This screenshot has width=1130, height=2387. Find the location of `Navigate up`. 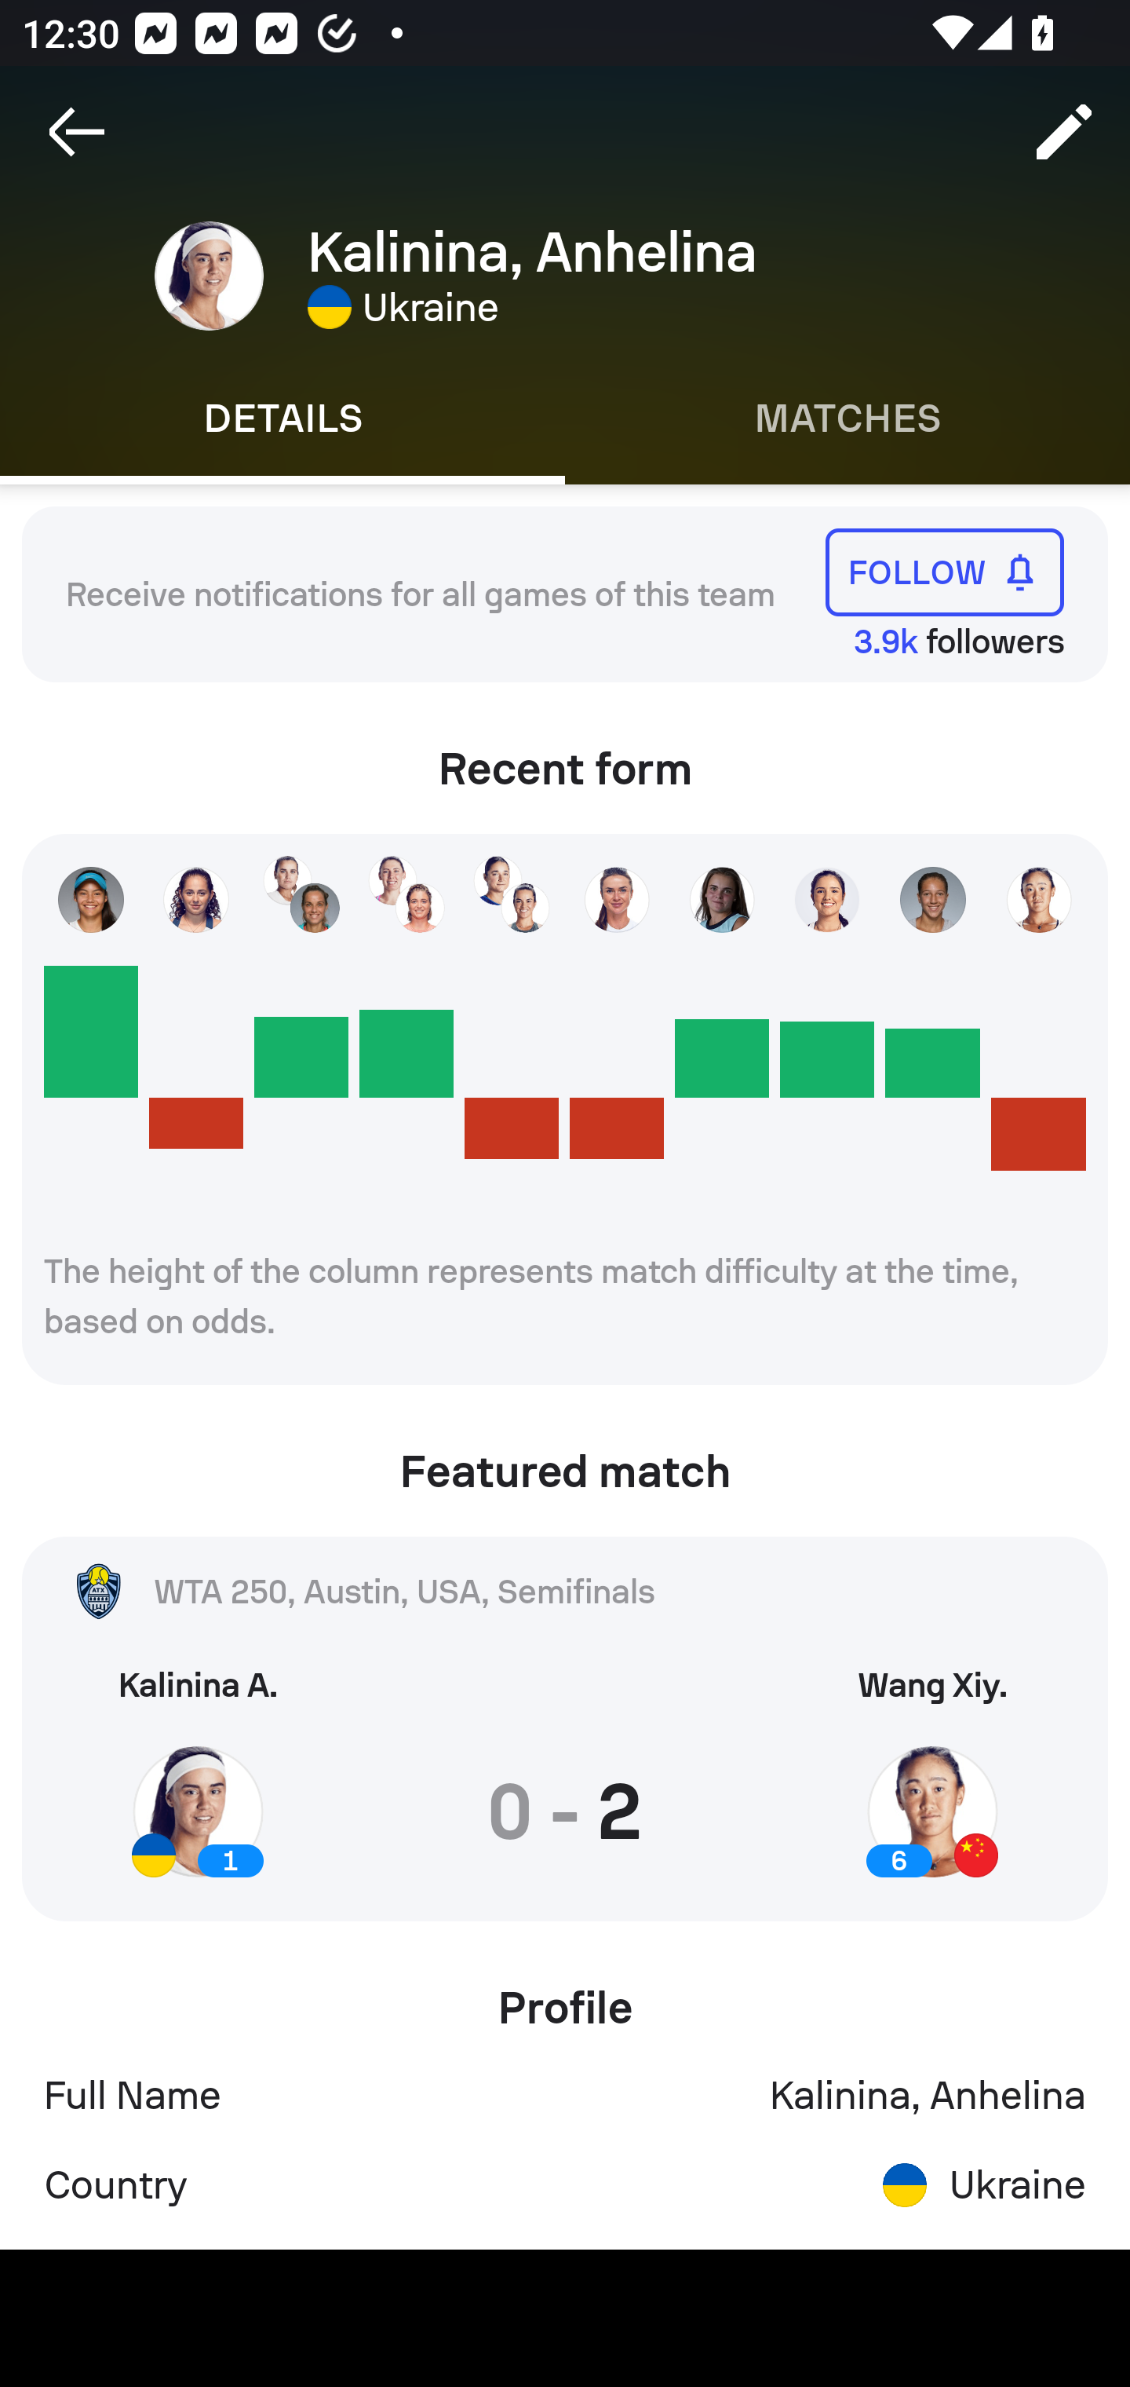

Navigate up is located at coordinates (77, 132).